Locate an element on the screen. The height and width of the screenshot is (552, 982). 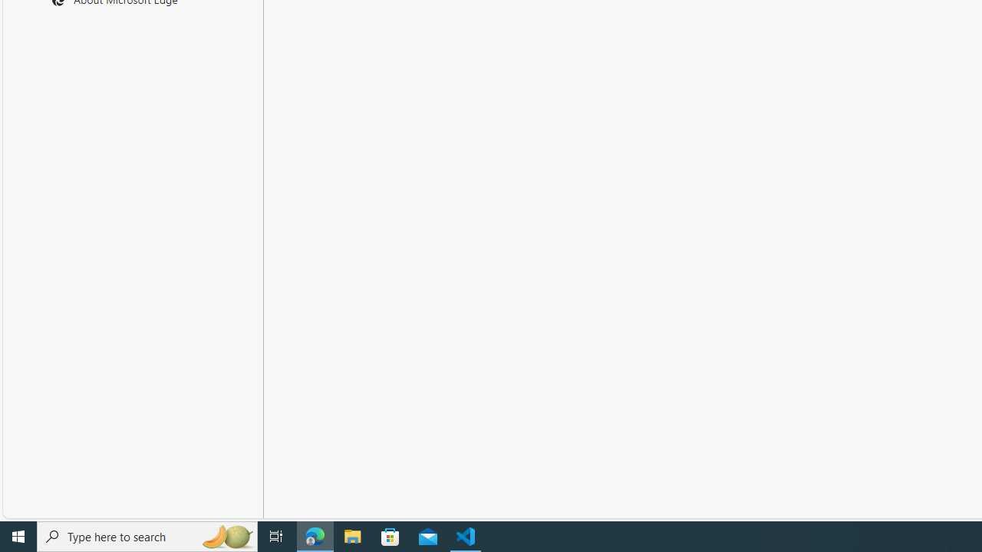
Microsoft Edge - 1 running window is located at coordinates (315, 537).